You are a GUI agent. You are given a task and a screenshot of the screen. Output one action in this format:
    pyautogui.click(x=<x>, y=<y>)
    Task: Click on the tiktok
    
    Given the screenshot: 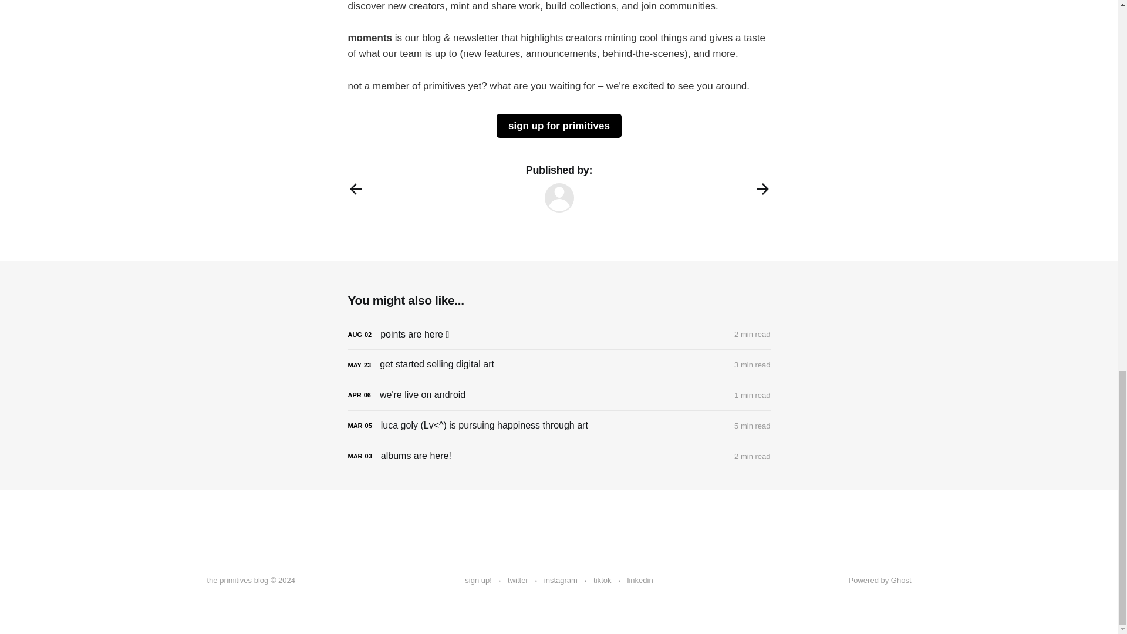 What is the action you would take?
    pyautogui.click(x=602, y=581)
    